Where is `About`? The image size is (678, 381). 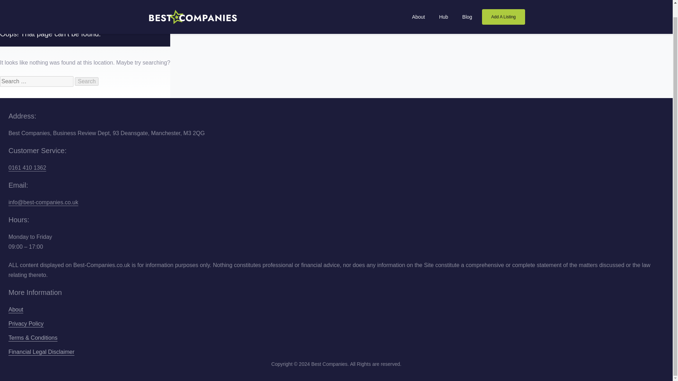
About is located at coordinates (16, 310).